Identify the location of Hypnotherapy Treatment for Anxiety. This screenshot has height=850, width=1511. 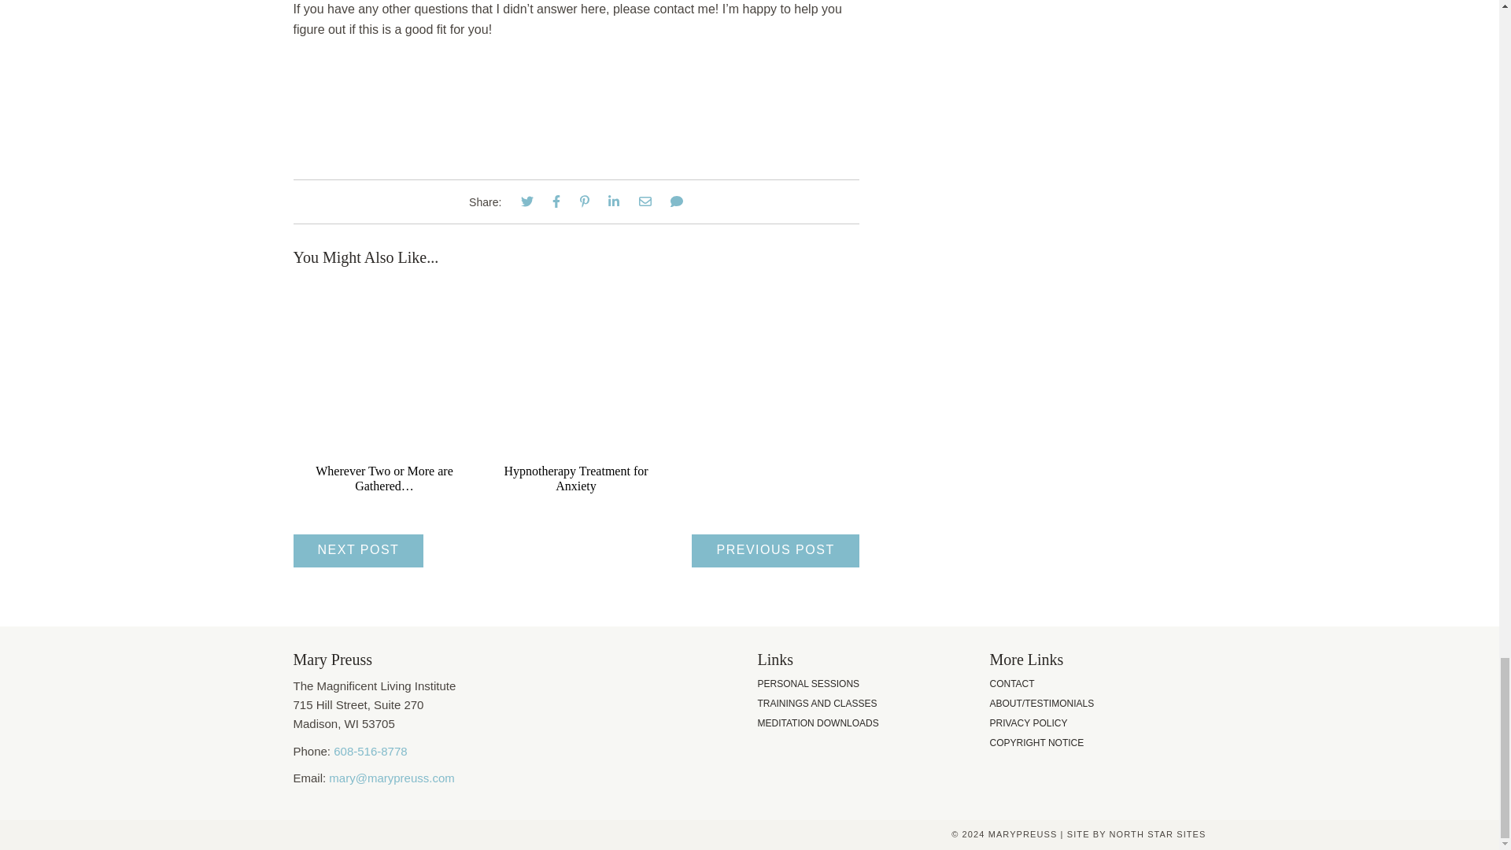
(576, 453).